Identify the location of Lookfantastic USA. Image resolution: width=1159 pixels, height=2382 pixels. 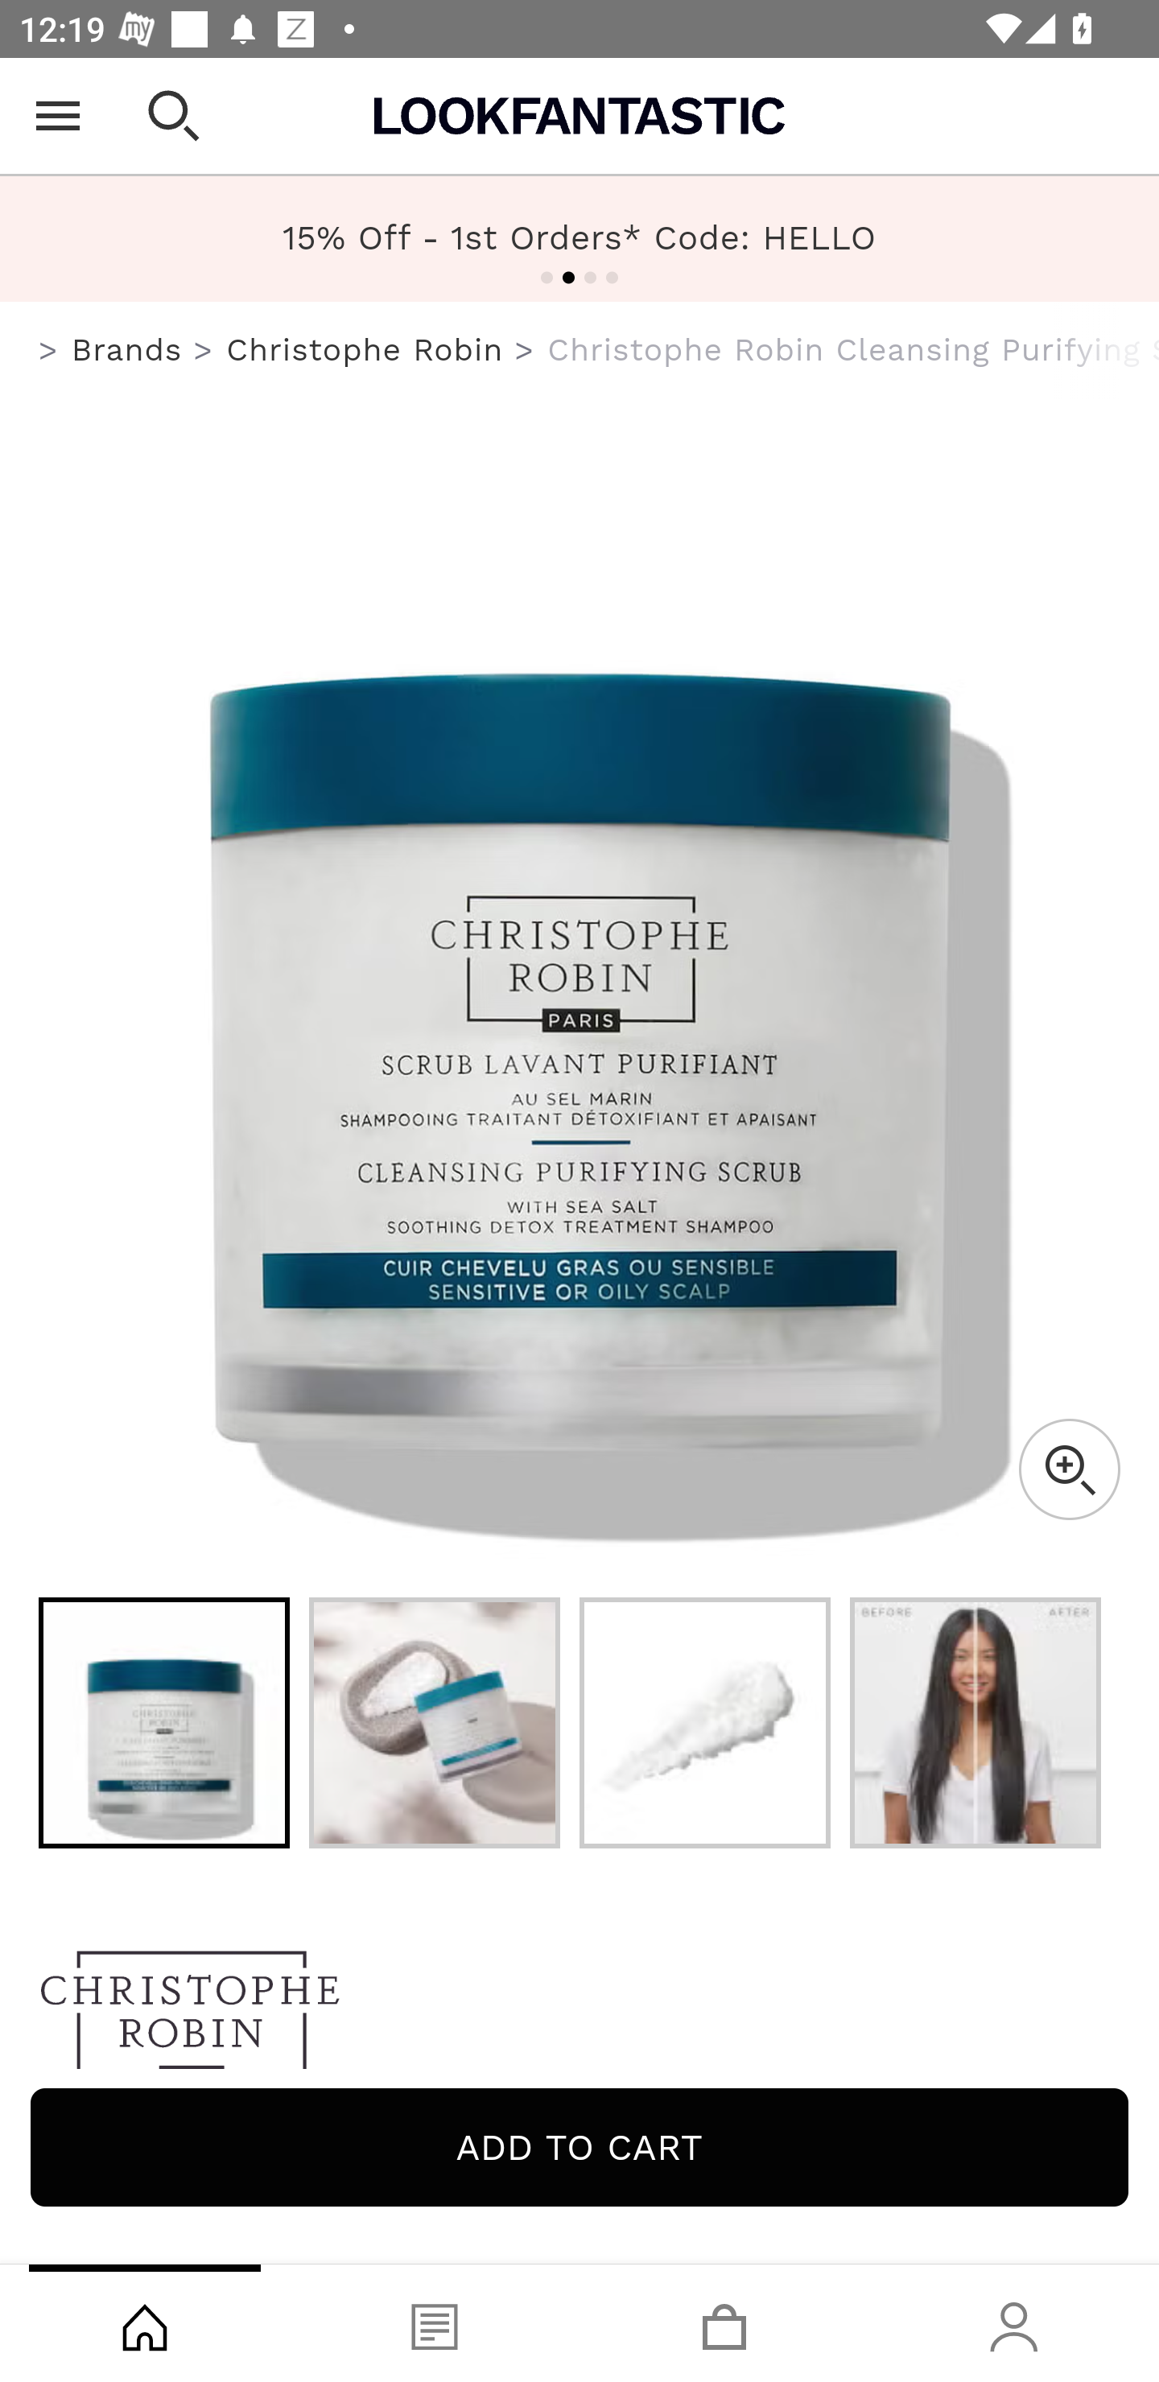
(579, 116).